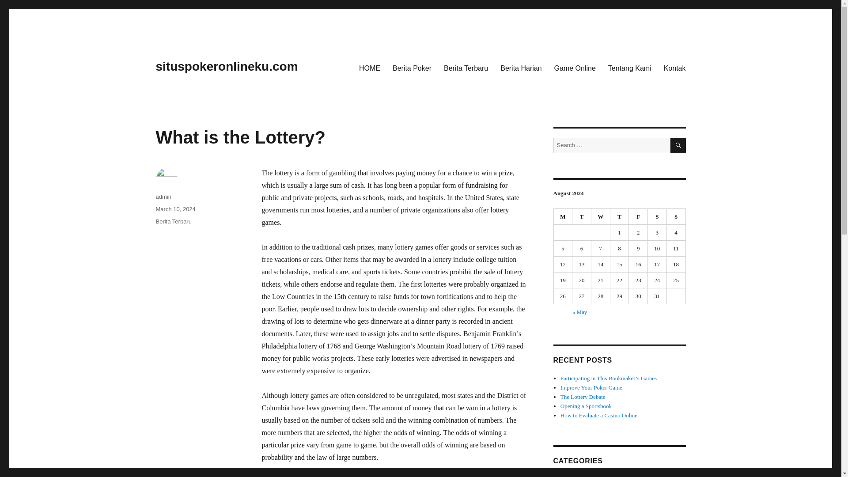 This screenshot has width=848, height=477. I want to click on Berita Harian, so click(576, 476).